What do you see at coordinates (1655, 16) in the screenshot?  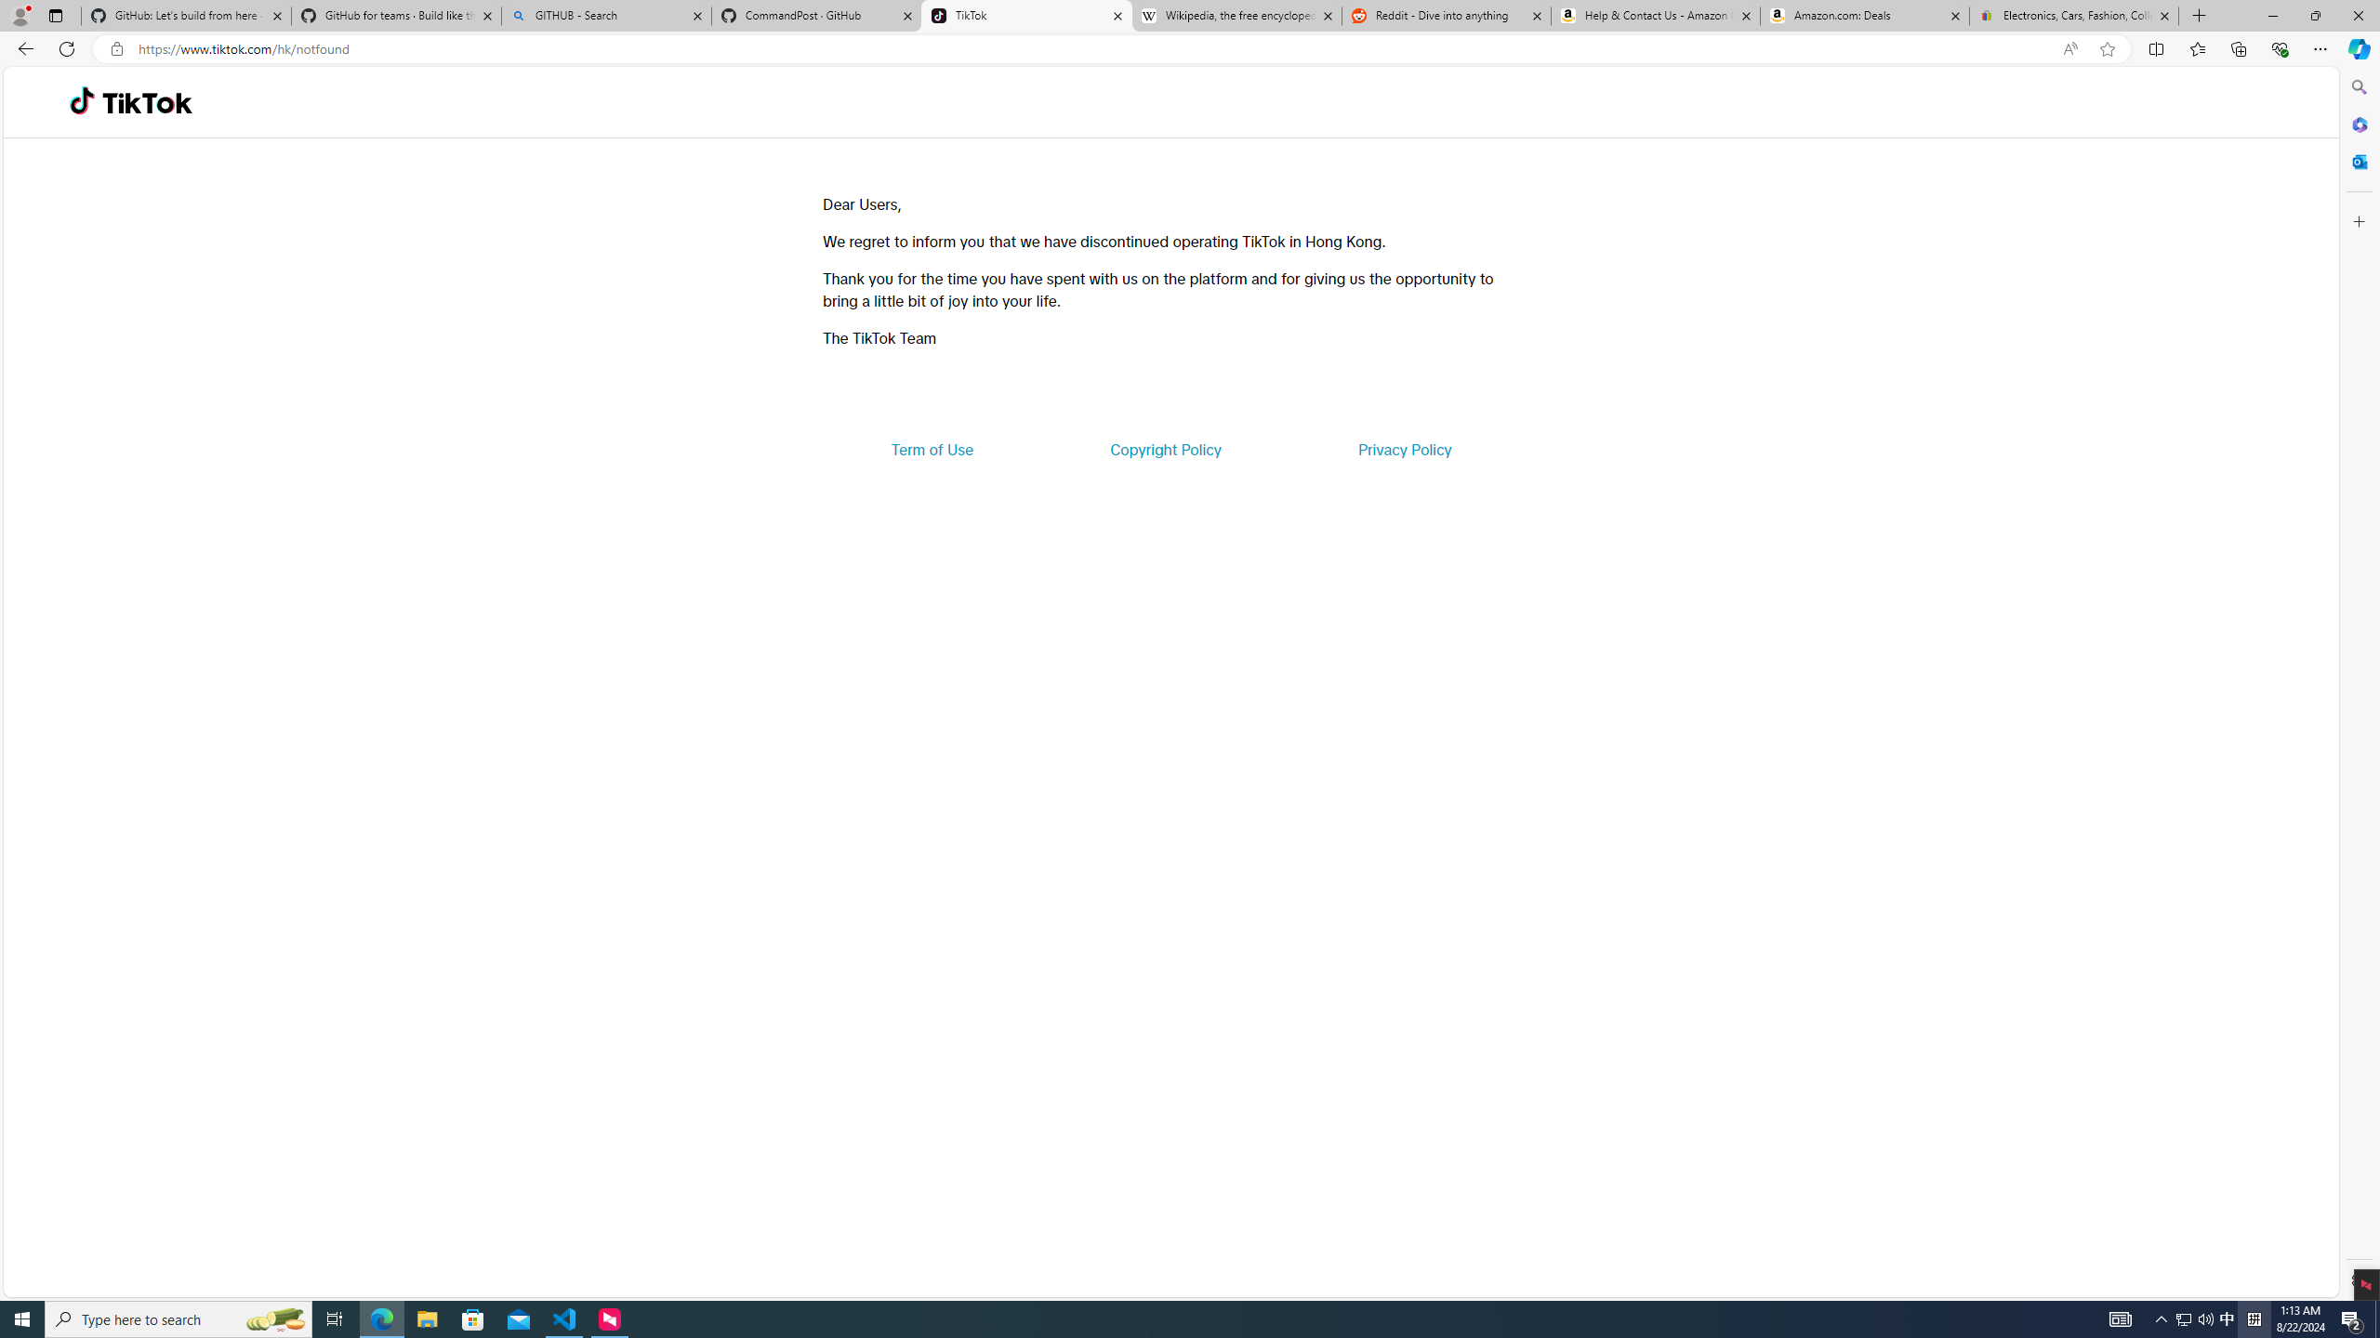 I see `Help & Contact Us - Amazon Customer Service` at bounding box center [1655, 16].